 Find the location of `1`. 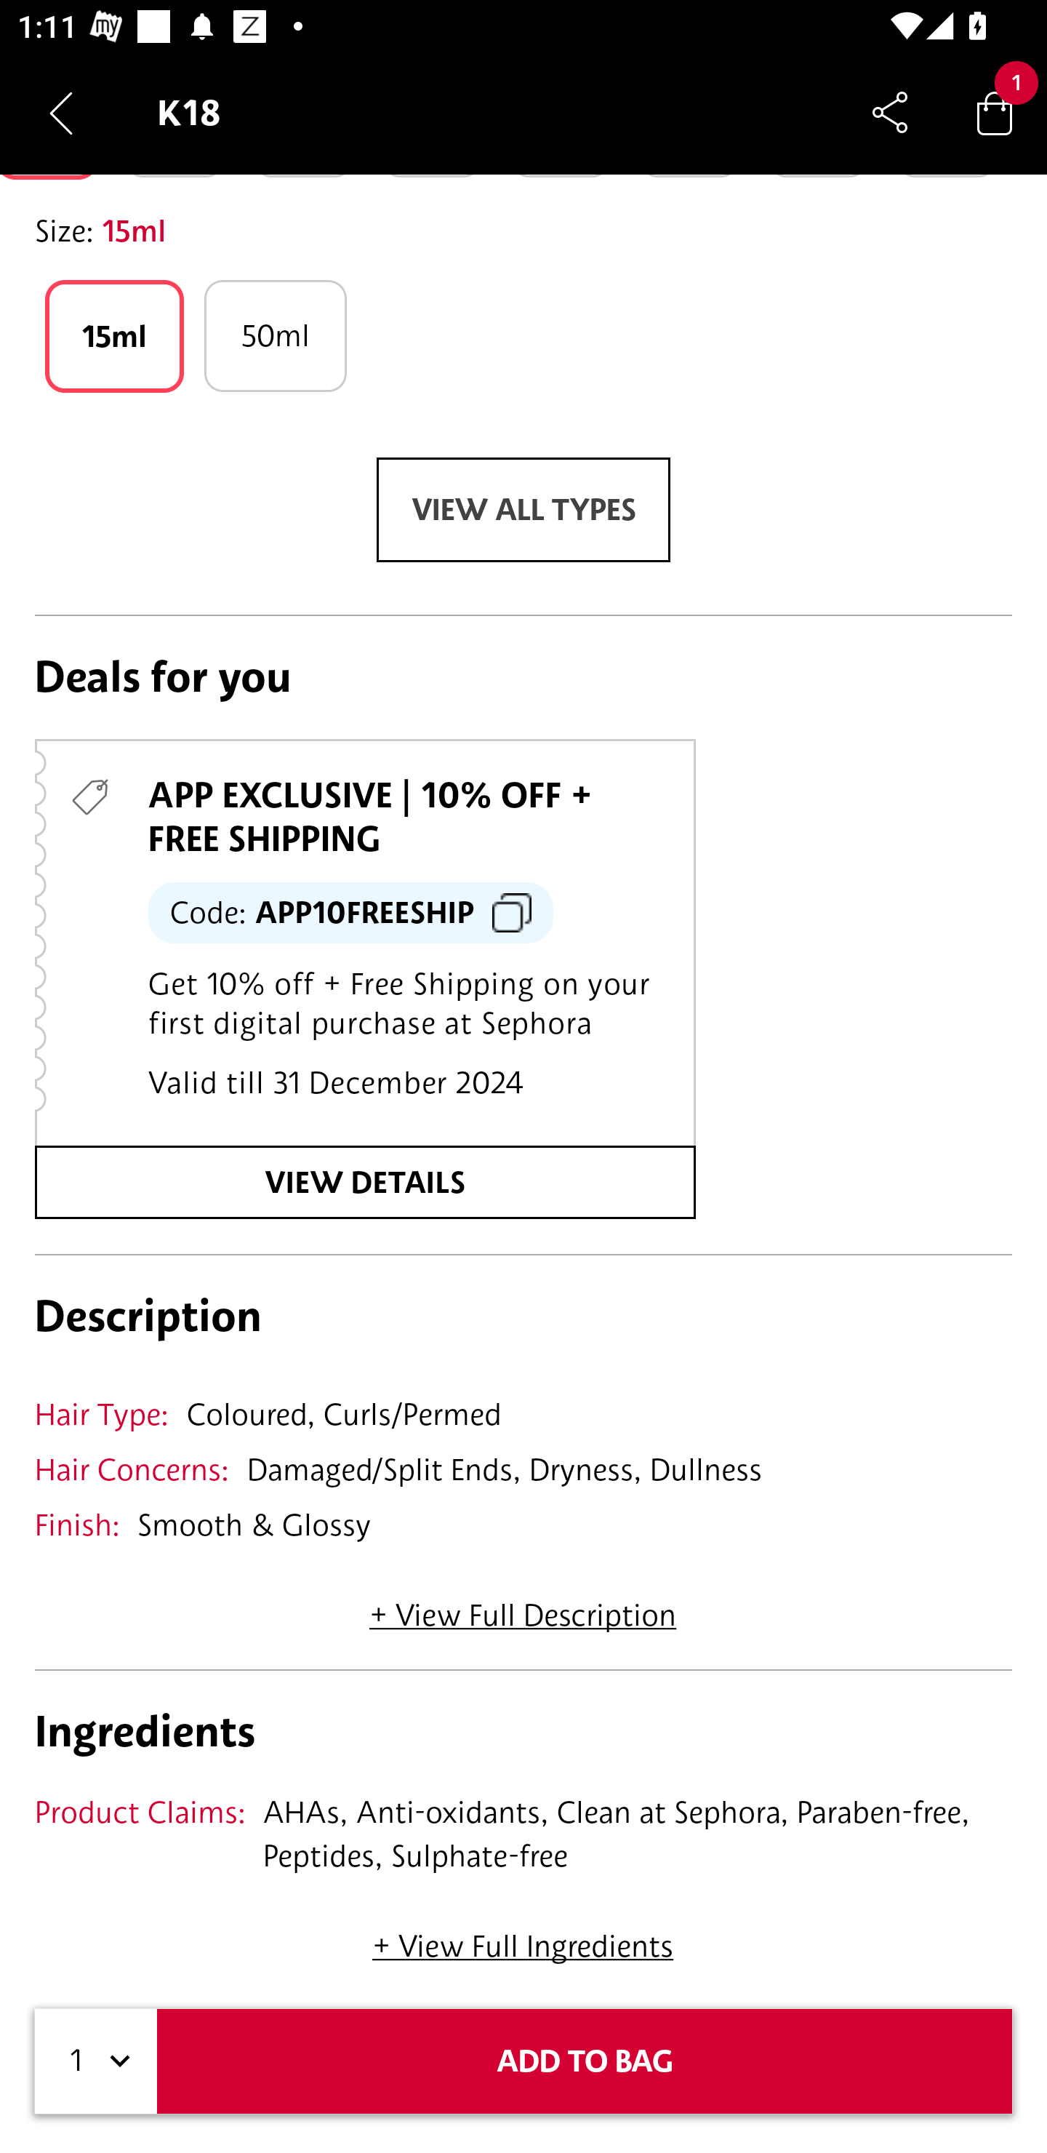

1 is located at coordinates (96, 2061).